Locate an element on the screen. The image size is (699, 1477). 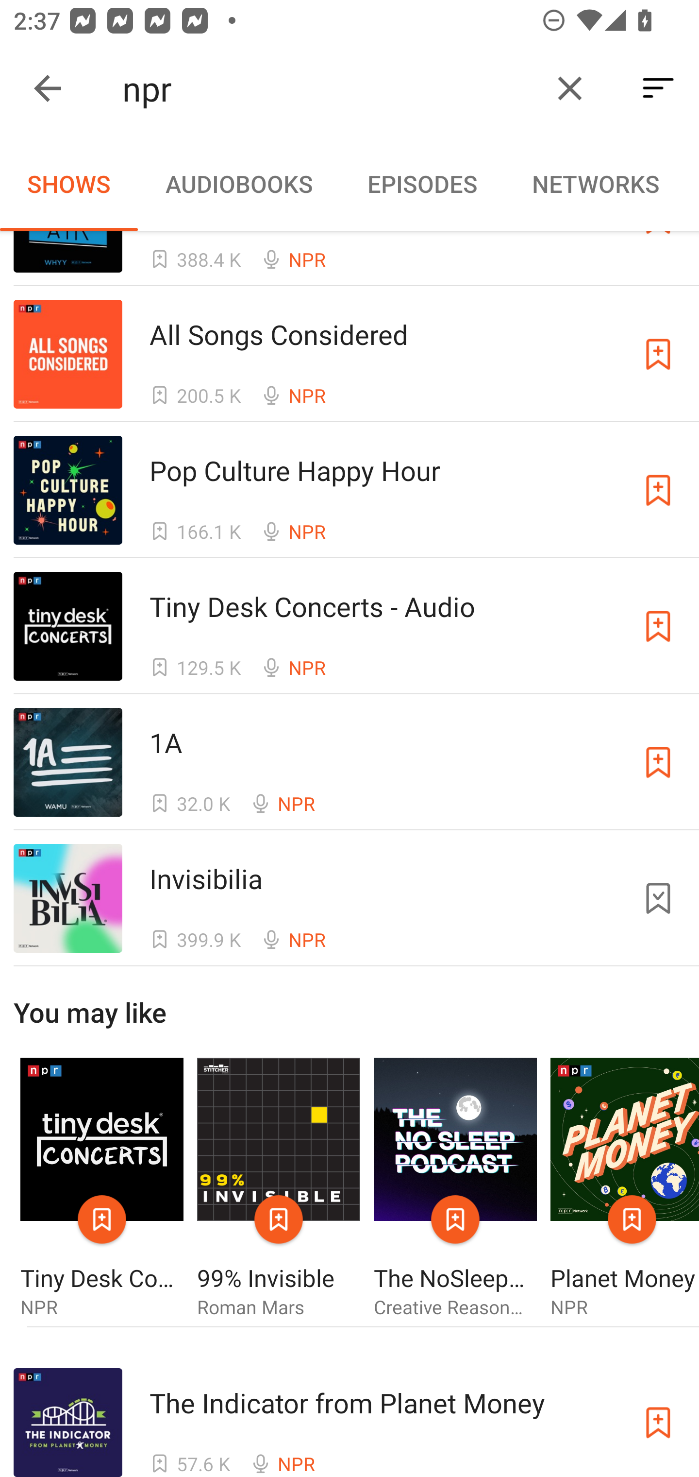
EPISODES is located at coordinates (422, 184).